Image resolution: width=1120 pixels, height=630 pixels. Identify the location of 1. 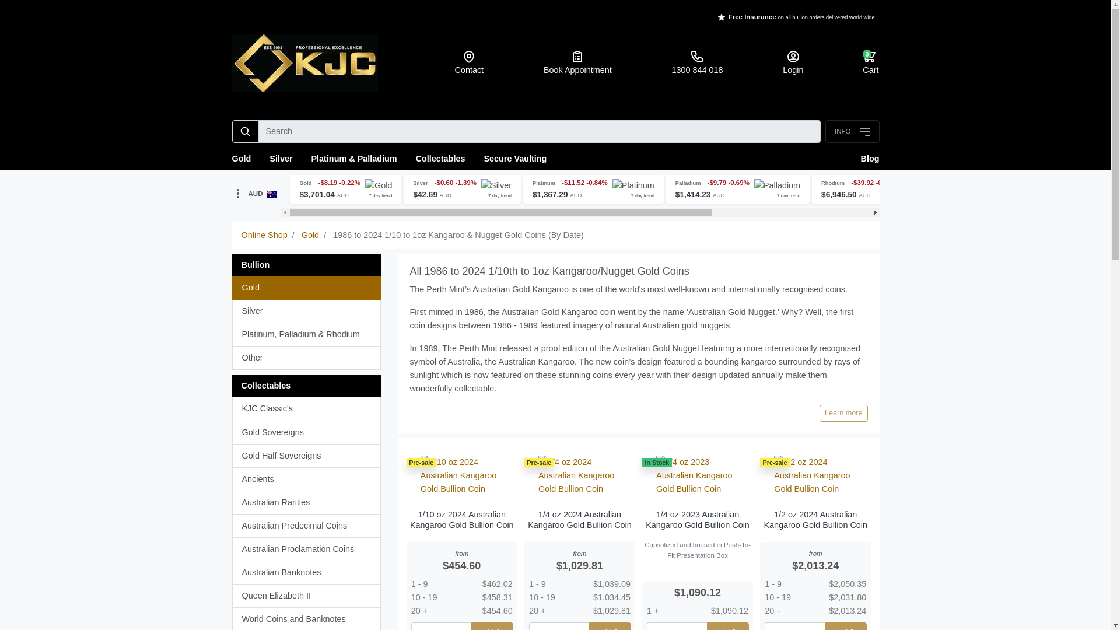
(441, 626).